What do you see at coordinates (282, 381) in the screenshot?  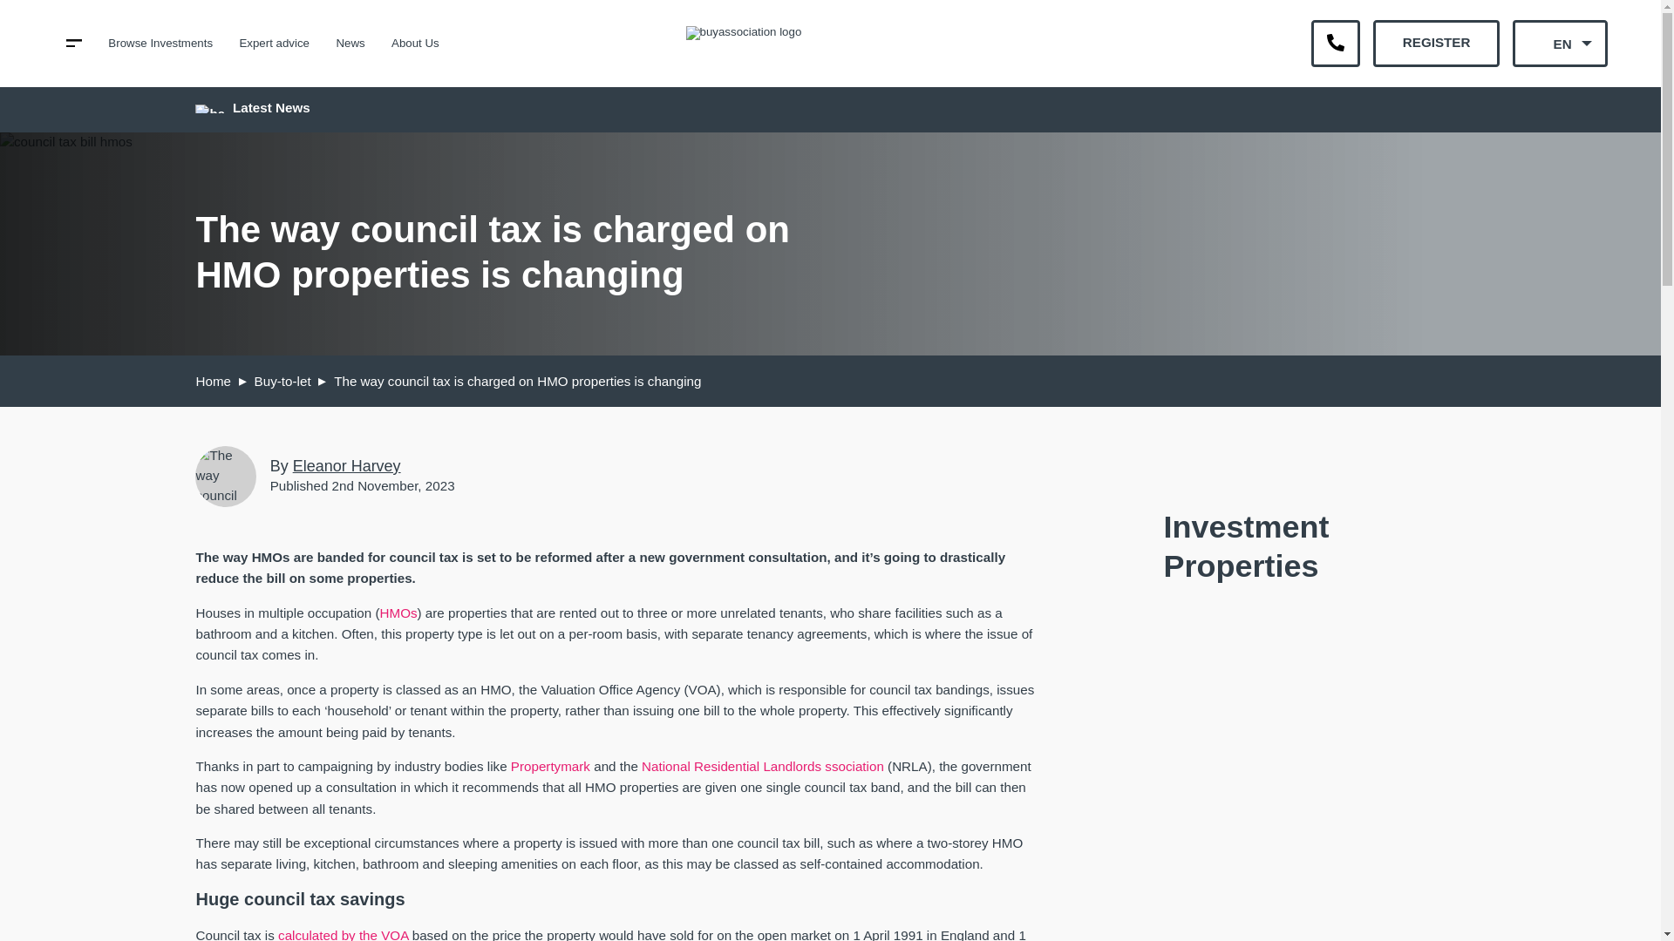 I see `Buy-to-let` at bounding box center [282, 381].